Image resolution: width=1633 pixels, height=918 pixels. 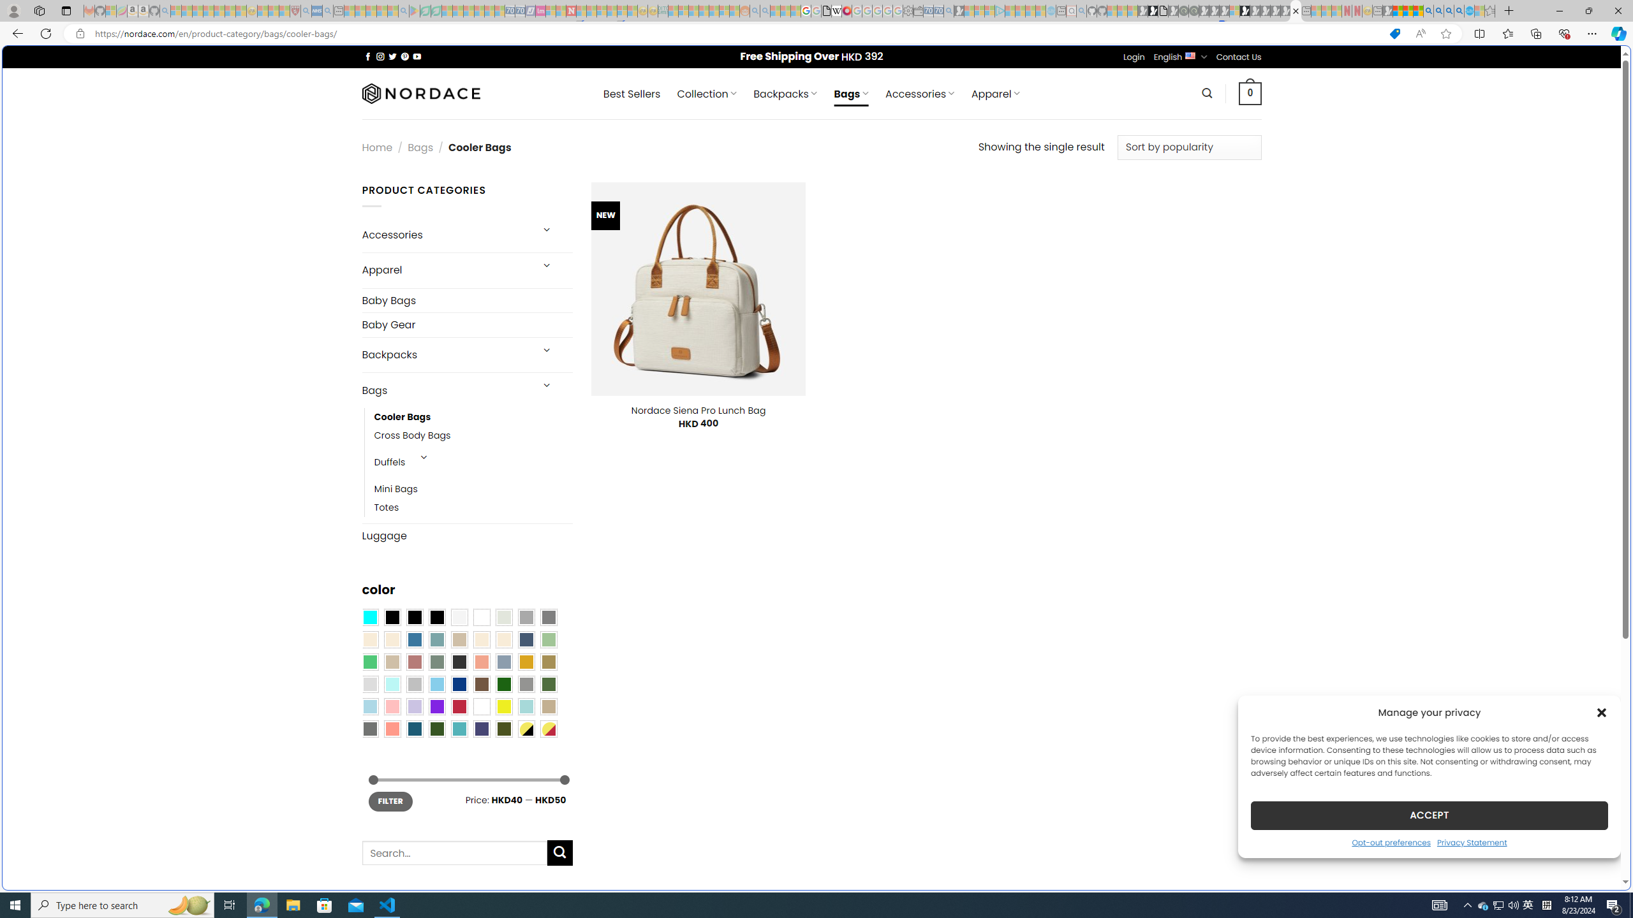 I want to click on Light Gray, so click(x=369, y=685).